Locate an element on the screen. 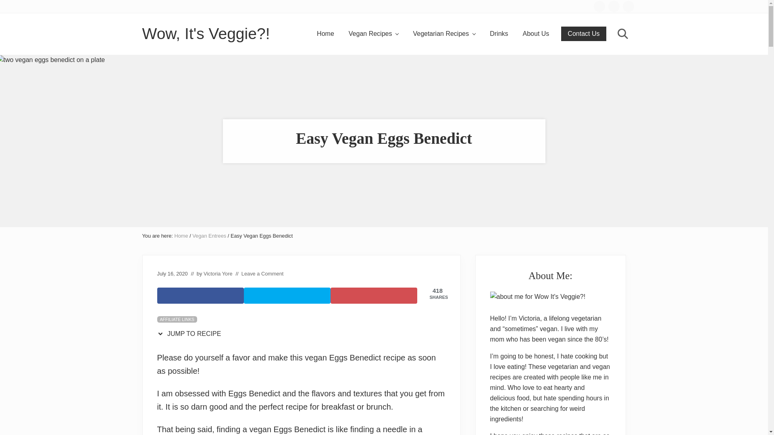  Pinterest is located at coordinates (628, 6).